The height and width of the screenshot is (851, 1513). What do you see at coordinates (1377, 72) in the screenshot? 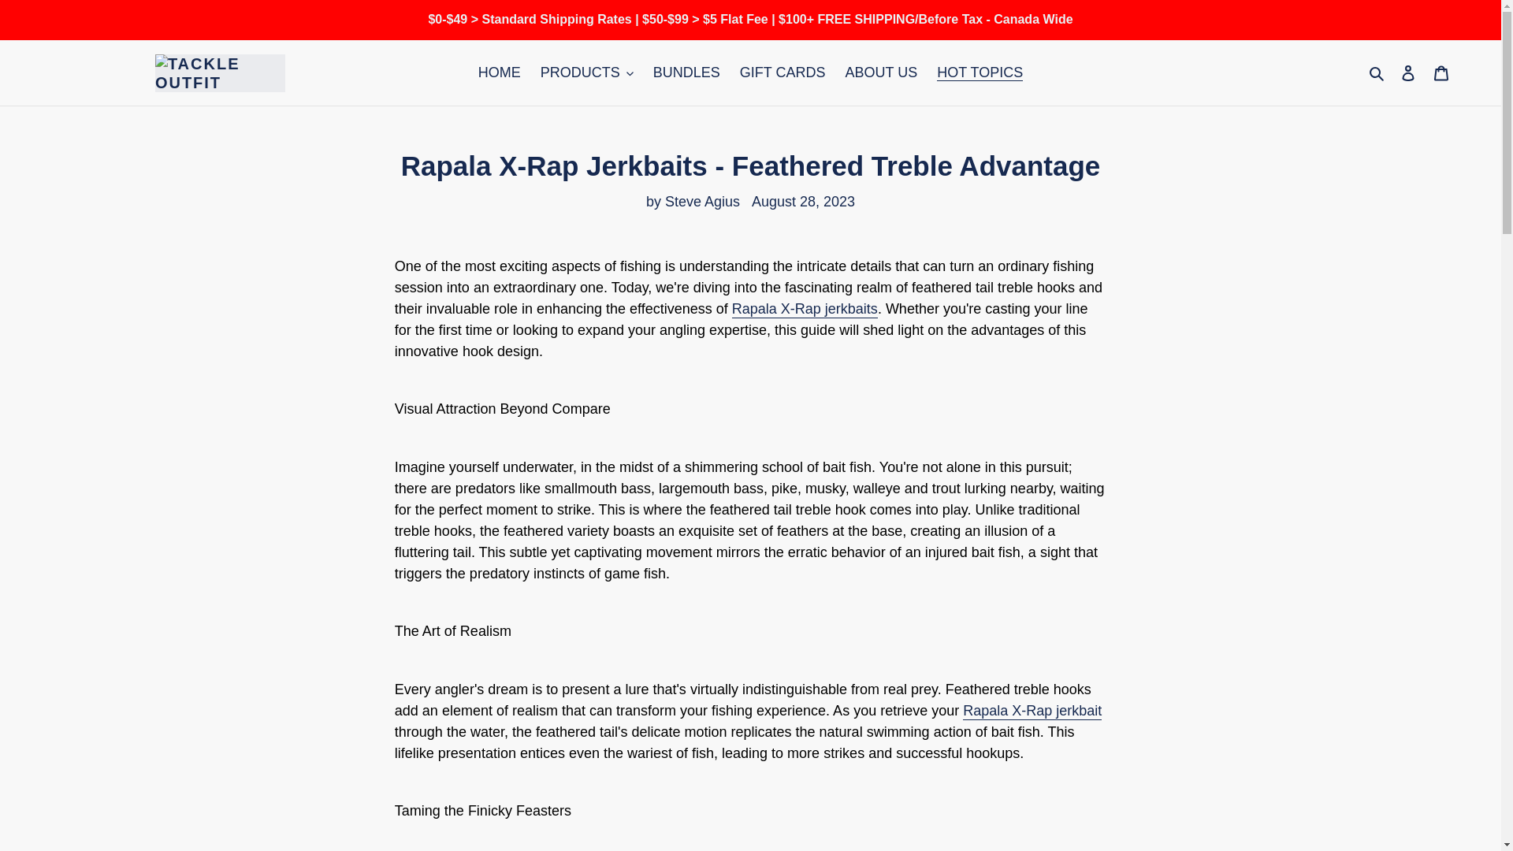
I see `Search` at bounding box center [1377, 72].